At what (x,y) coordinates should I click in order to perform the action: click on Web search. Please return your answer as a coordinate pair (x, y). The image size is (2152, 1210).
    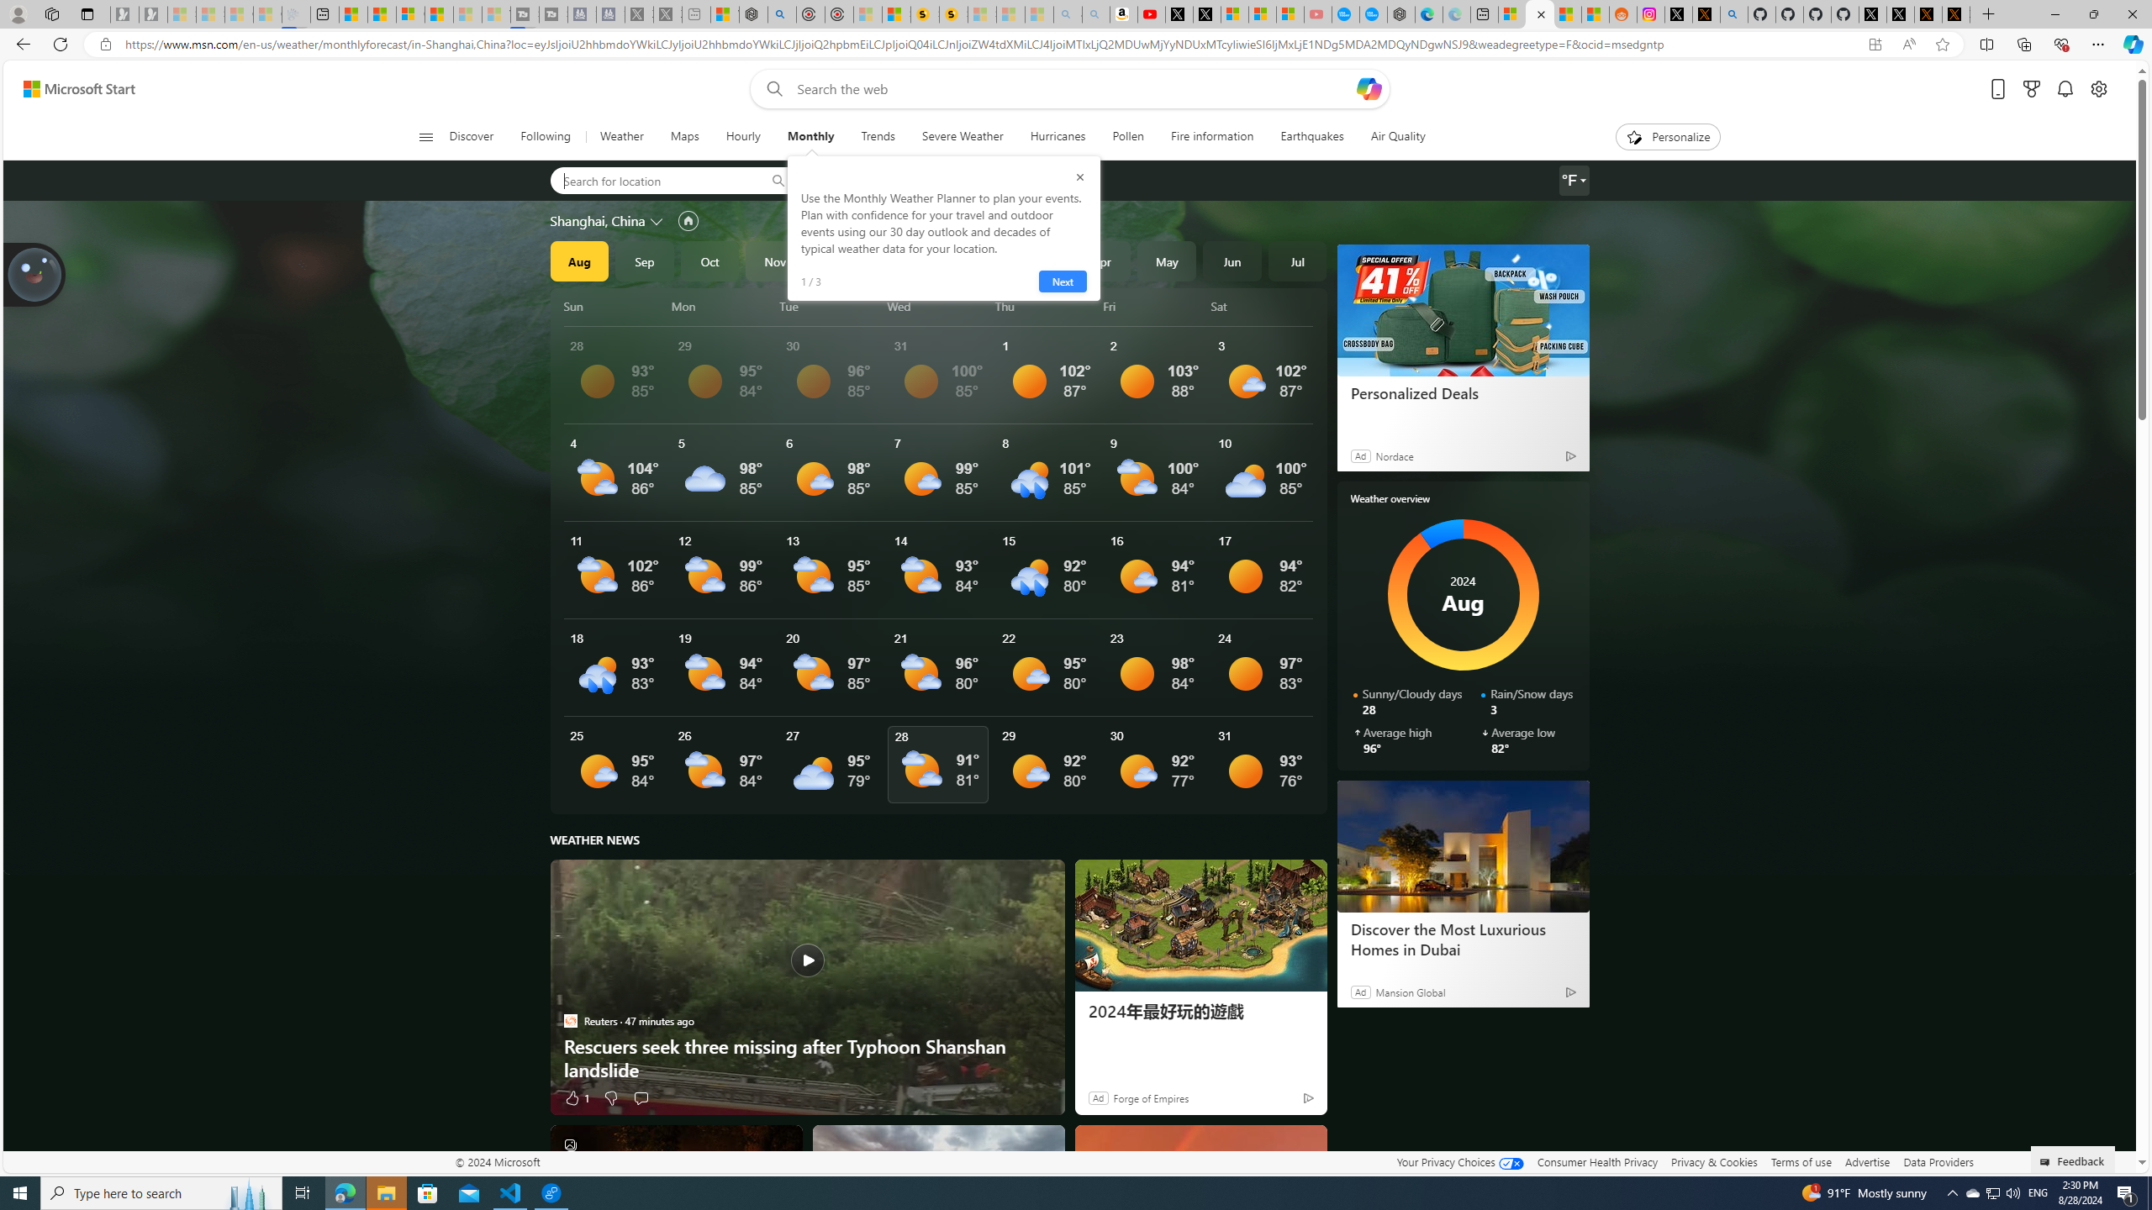
    Looking at the image, I should click on (770, 89).